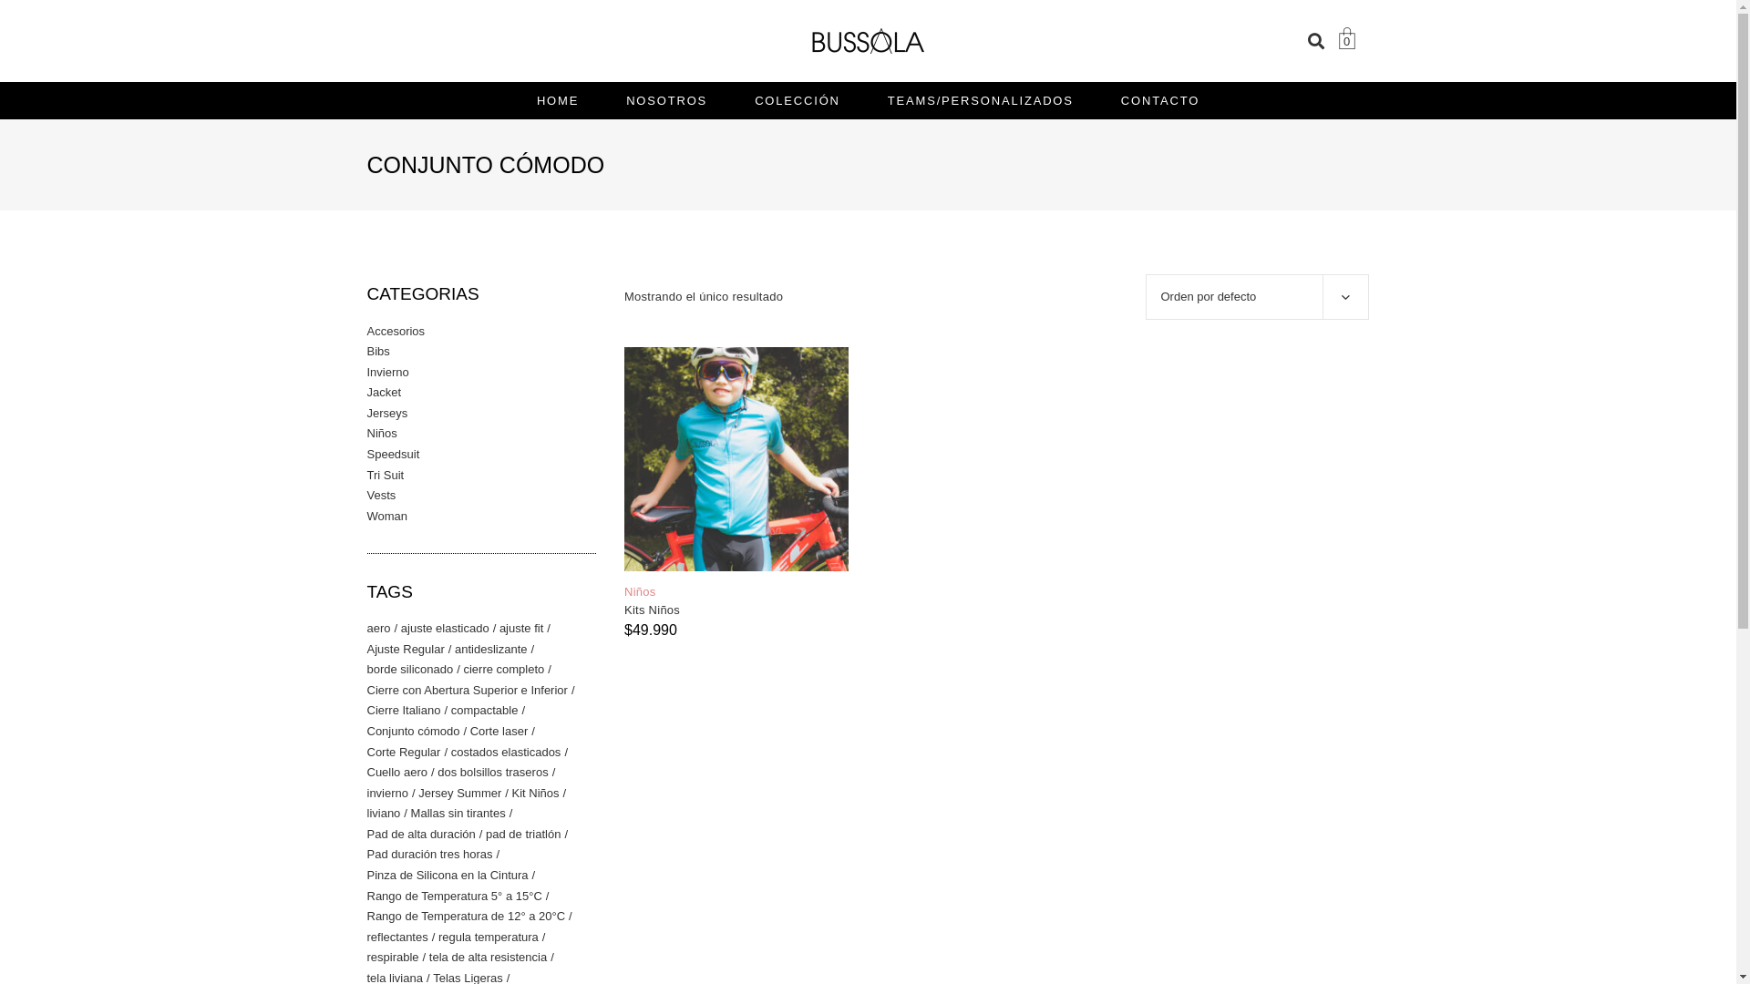 This screenshot has width=1750, height=984. I want to click on Pinza de Silicona en la Cintura, so click(450, 876).